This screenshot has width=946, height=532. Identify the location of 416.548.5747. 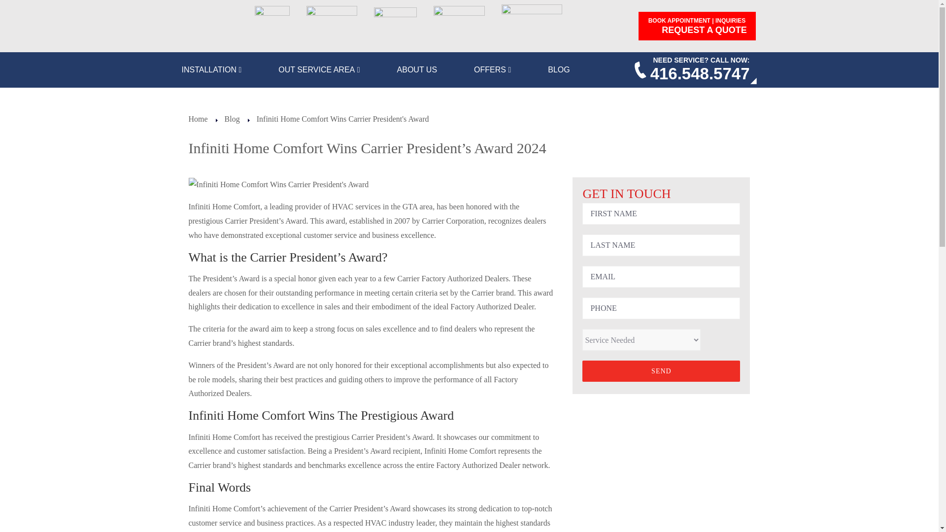
(700, 73).